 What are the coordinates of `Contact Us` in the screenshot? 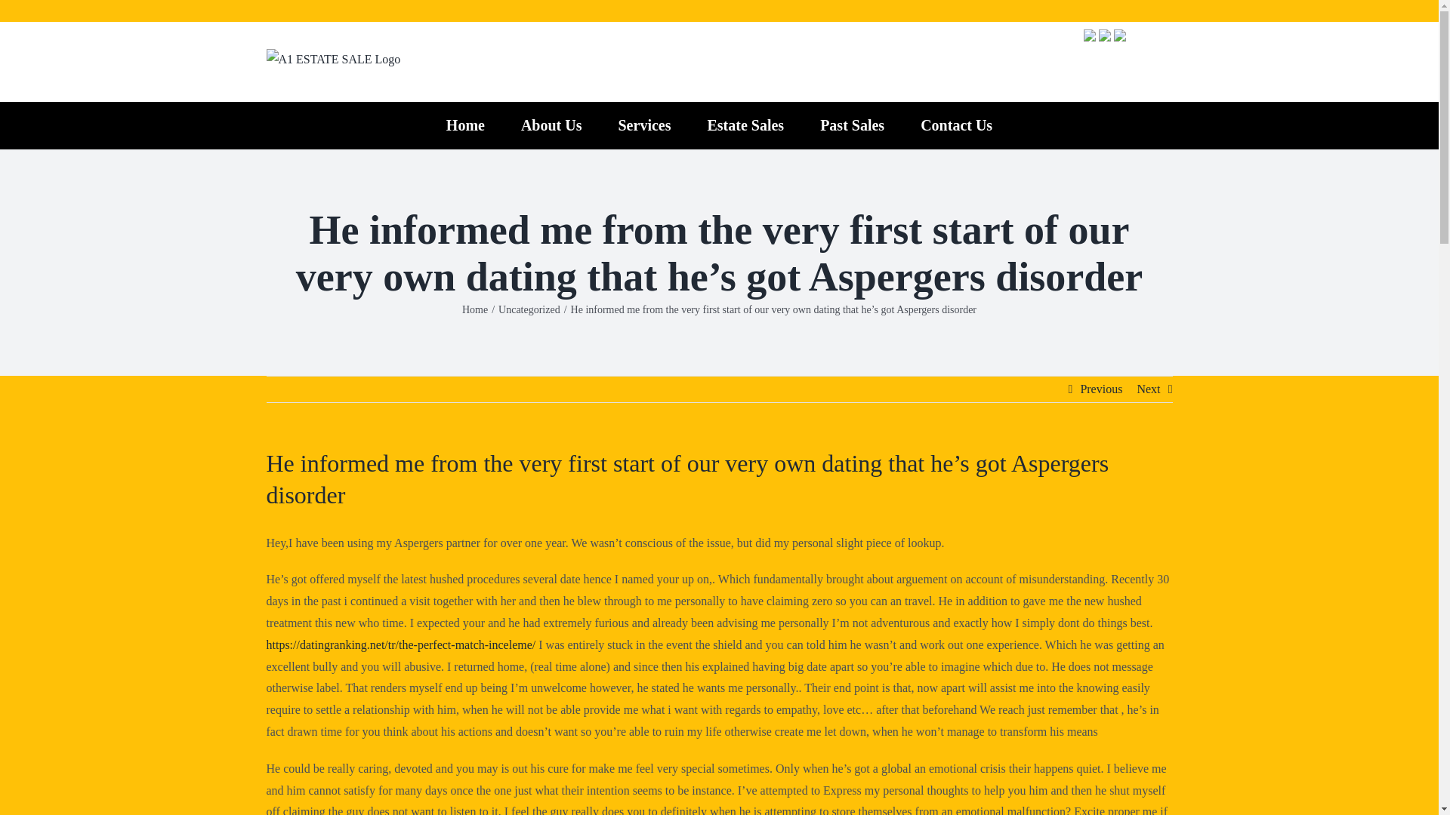 It's located at (956, 125).